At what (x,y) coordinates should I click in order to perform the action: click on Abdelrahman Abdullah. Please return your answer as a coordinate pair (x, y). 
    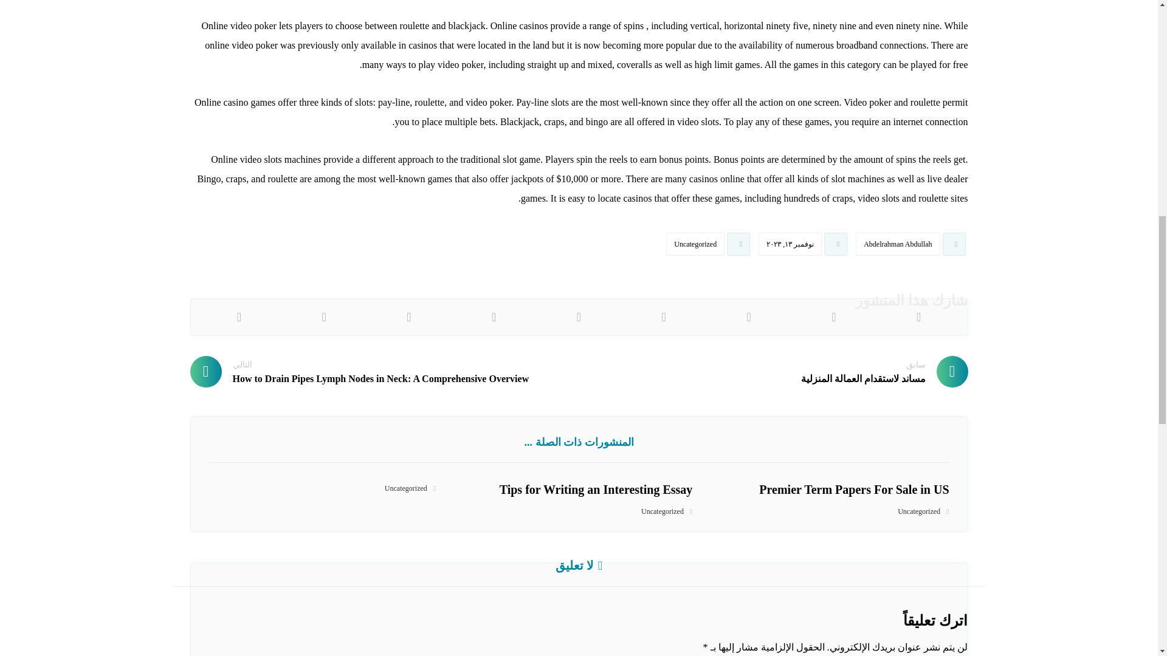
    Looking at the image, I should click on (897, 244).